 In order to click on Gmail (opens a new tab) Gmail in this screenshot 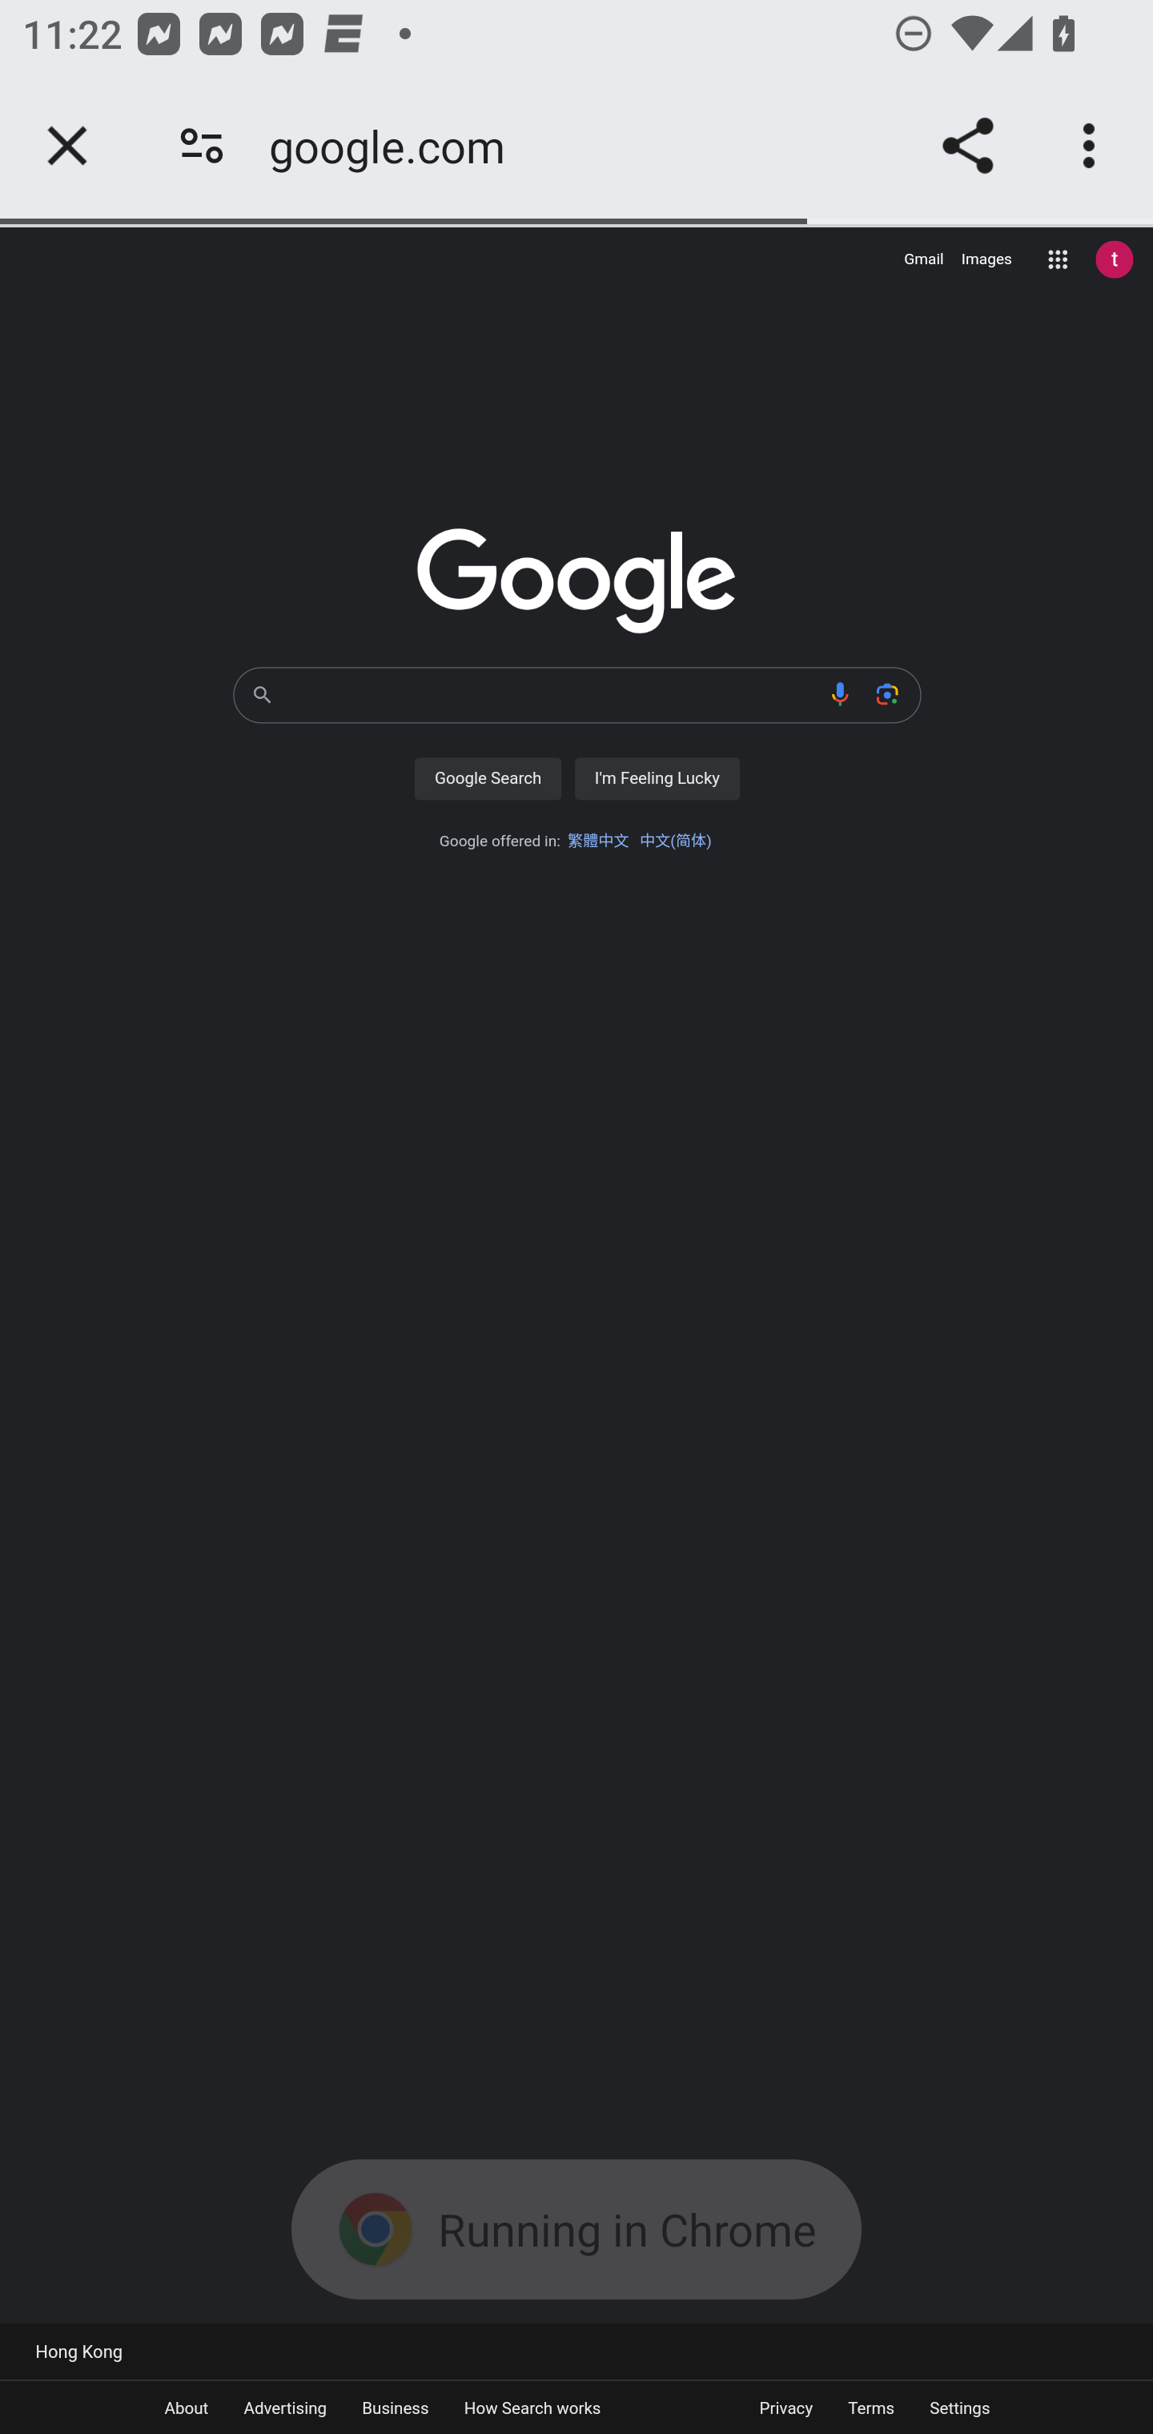, I will do `click(923, 259)`.